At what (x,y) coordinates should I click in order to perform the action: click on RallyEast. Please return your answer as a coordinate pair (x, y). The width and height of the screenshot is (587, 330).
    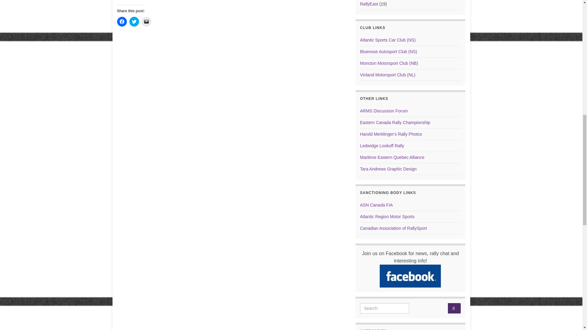
    Looking at the image, I should click on (369, 4).